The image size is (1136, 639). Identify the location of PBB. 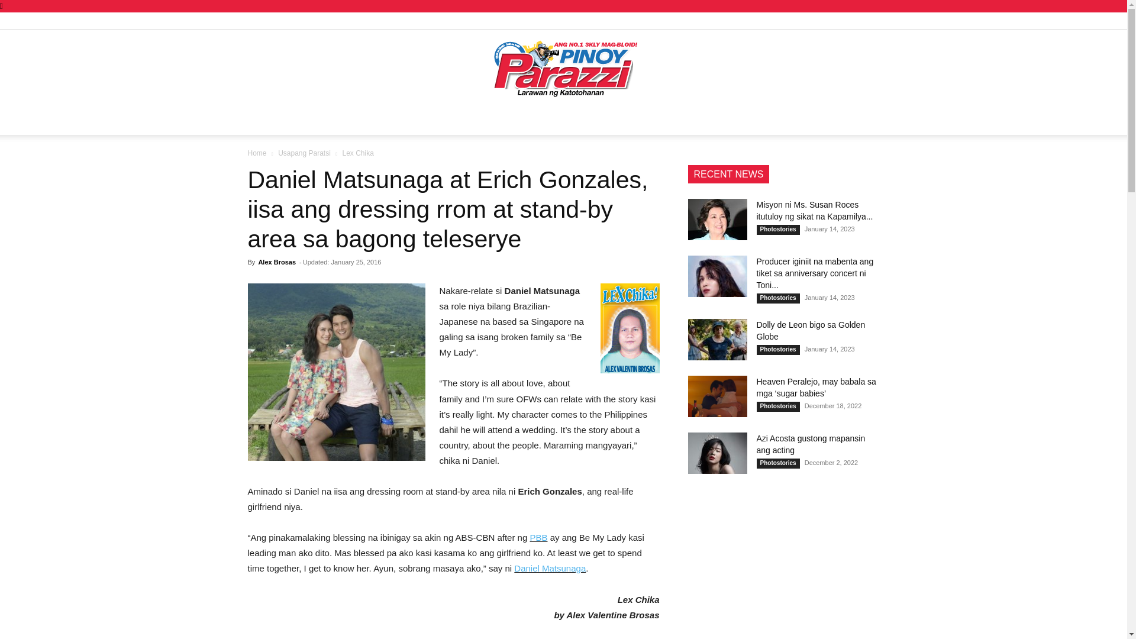
(538, 537).